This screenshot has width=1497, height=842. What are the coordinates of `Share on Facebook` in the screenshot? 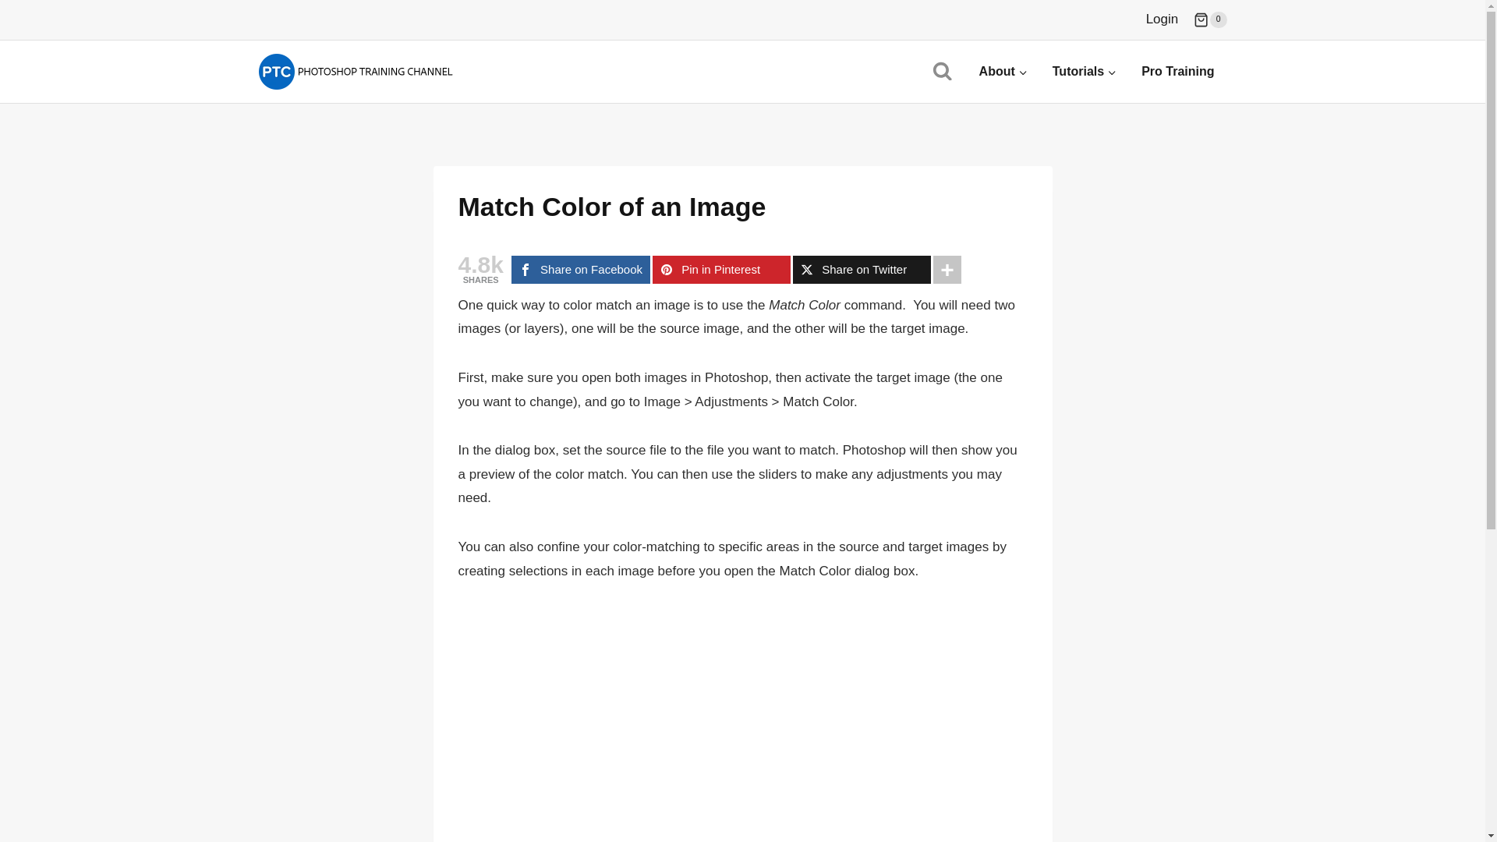 It's located at (580, 270).